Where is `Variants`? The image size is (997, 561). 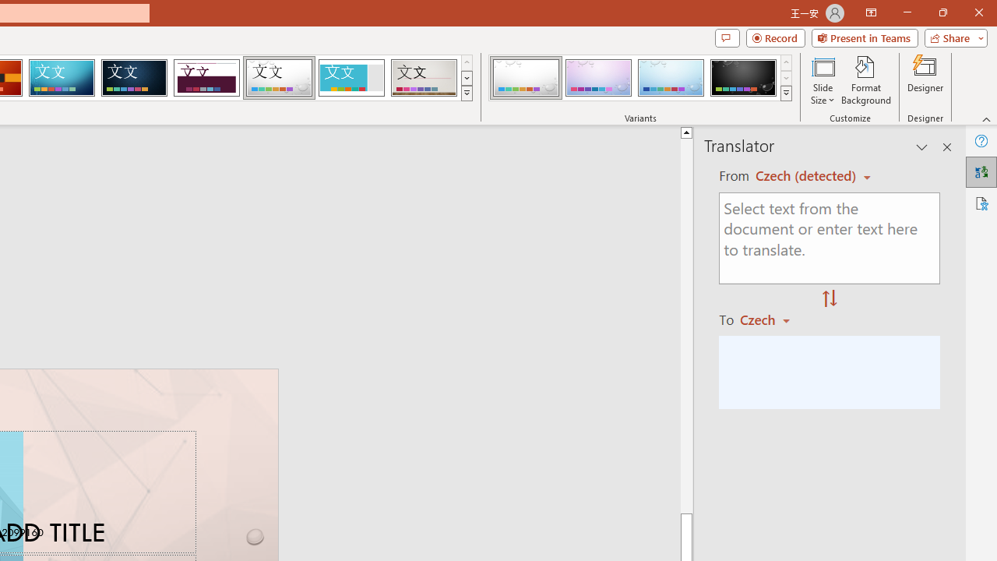
Variants is located at coordinates (787, 93).